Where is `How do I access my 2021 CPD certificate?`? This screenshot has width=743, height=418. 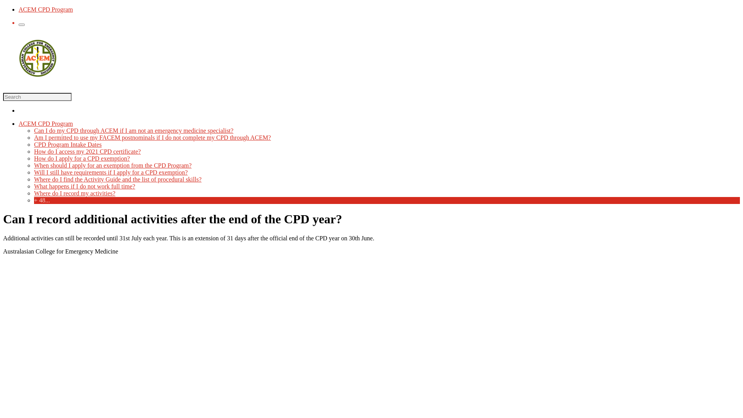 How do I access my 2021 CPD certificate? is located at coordinates (87, 152).